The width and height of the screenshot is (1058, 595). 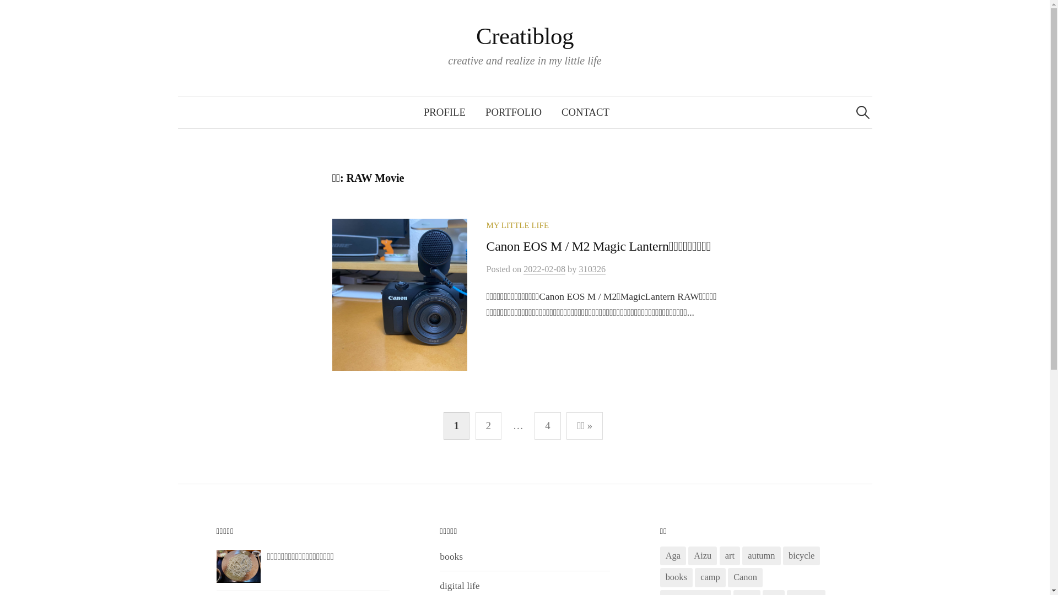 What do you see at coordinates (548, 425) in the screenshot?
I see `4` at bounding box center [548, 425].